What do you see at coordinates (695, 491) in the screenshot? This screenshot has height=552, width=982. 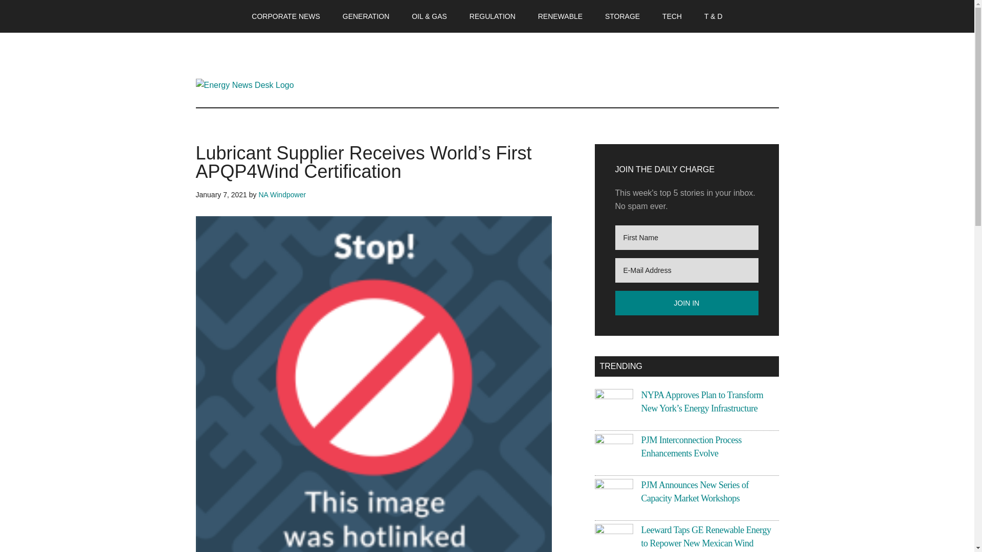 I see `PJM Announces New Series of Capacity Market Workshops` at bounding box center [695, 491].